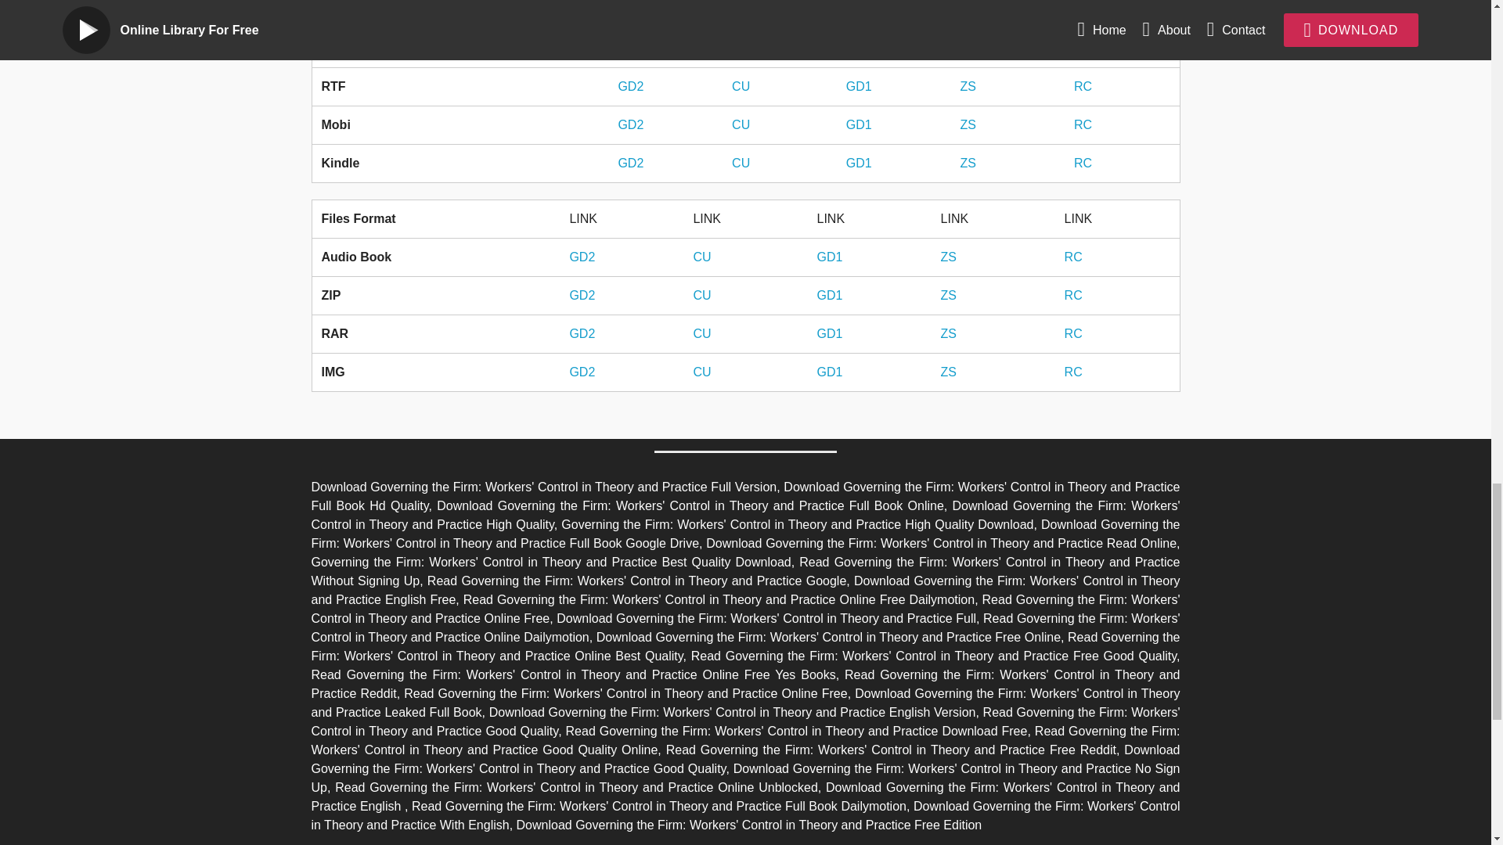  What do you see at coordinates (968, 163) in the screenshot?
I see `ZS` at bounding box center [968, 163].